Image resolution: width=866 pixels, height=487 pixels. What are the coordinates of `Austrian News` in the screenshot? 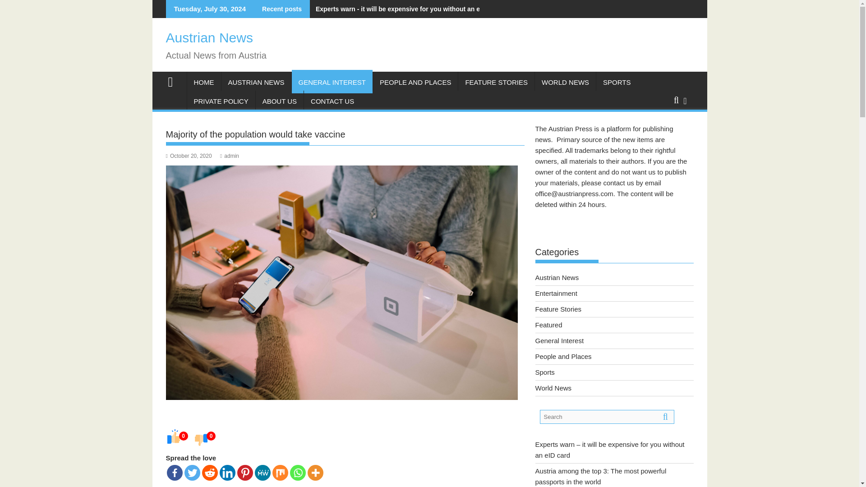 It's located at (209, 37).